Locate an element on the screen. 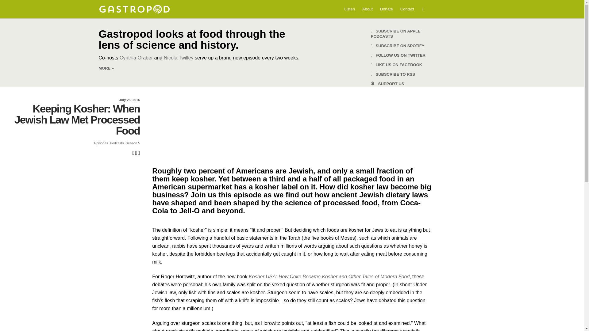  Nicola Twilley is located at coordinates (179, 58).